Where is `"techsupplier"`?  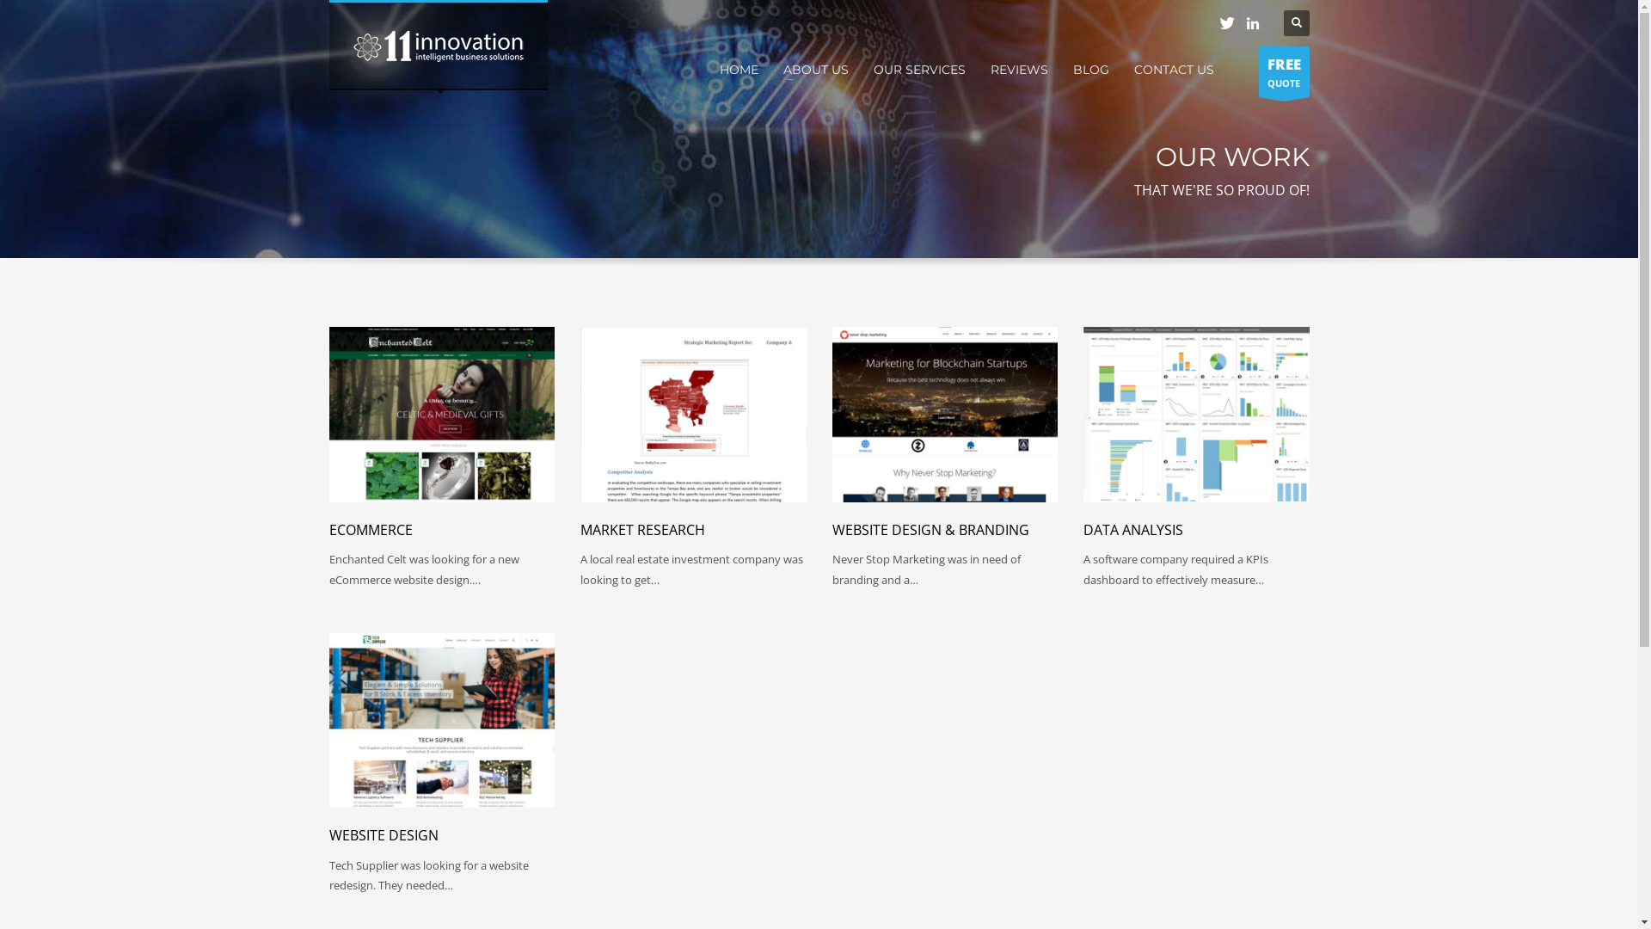 "techsupplier" is located at coordinates (442, 721).